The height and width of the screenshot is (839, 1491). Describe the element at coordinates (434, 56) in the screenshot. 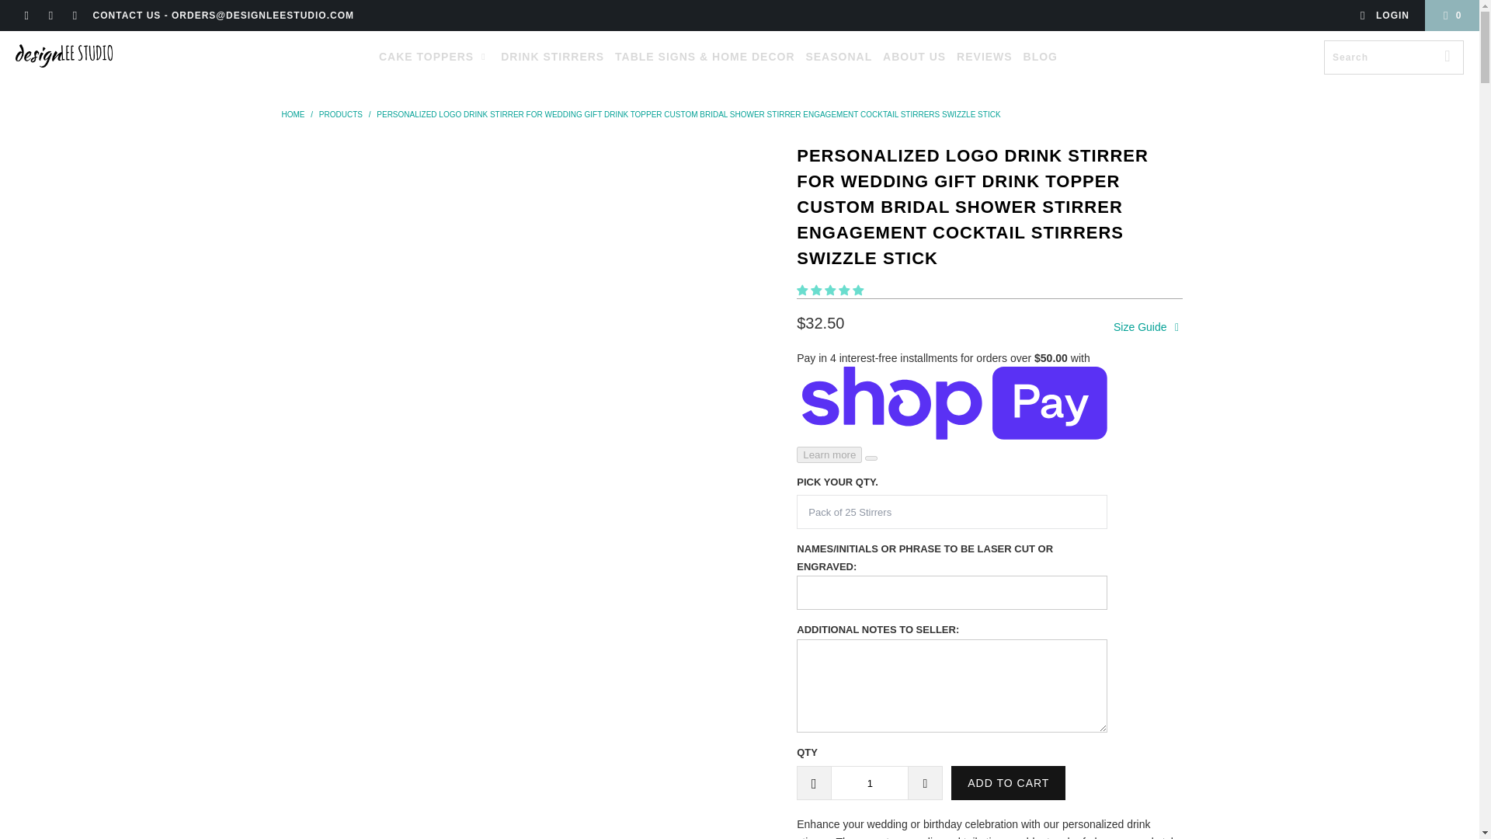

I see `CAKE TOPPERS` at that location.